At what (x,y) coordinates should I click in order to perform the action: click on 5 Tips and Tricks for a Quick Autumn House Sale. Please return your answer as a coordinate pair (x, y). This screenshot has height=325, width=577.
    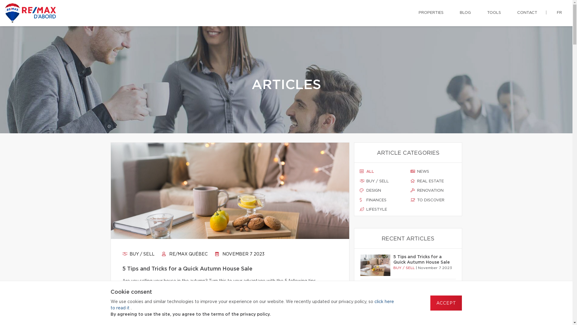
    Looking at the image, I should click on (230, 269).